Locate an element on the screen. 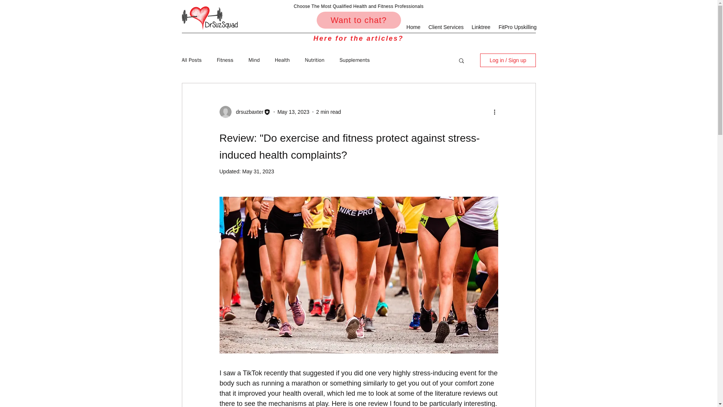 Image resolution: width=723 pixels, height=407 pixels. Client Services is located at coordinates (446, 27).